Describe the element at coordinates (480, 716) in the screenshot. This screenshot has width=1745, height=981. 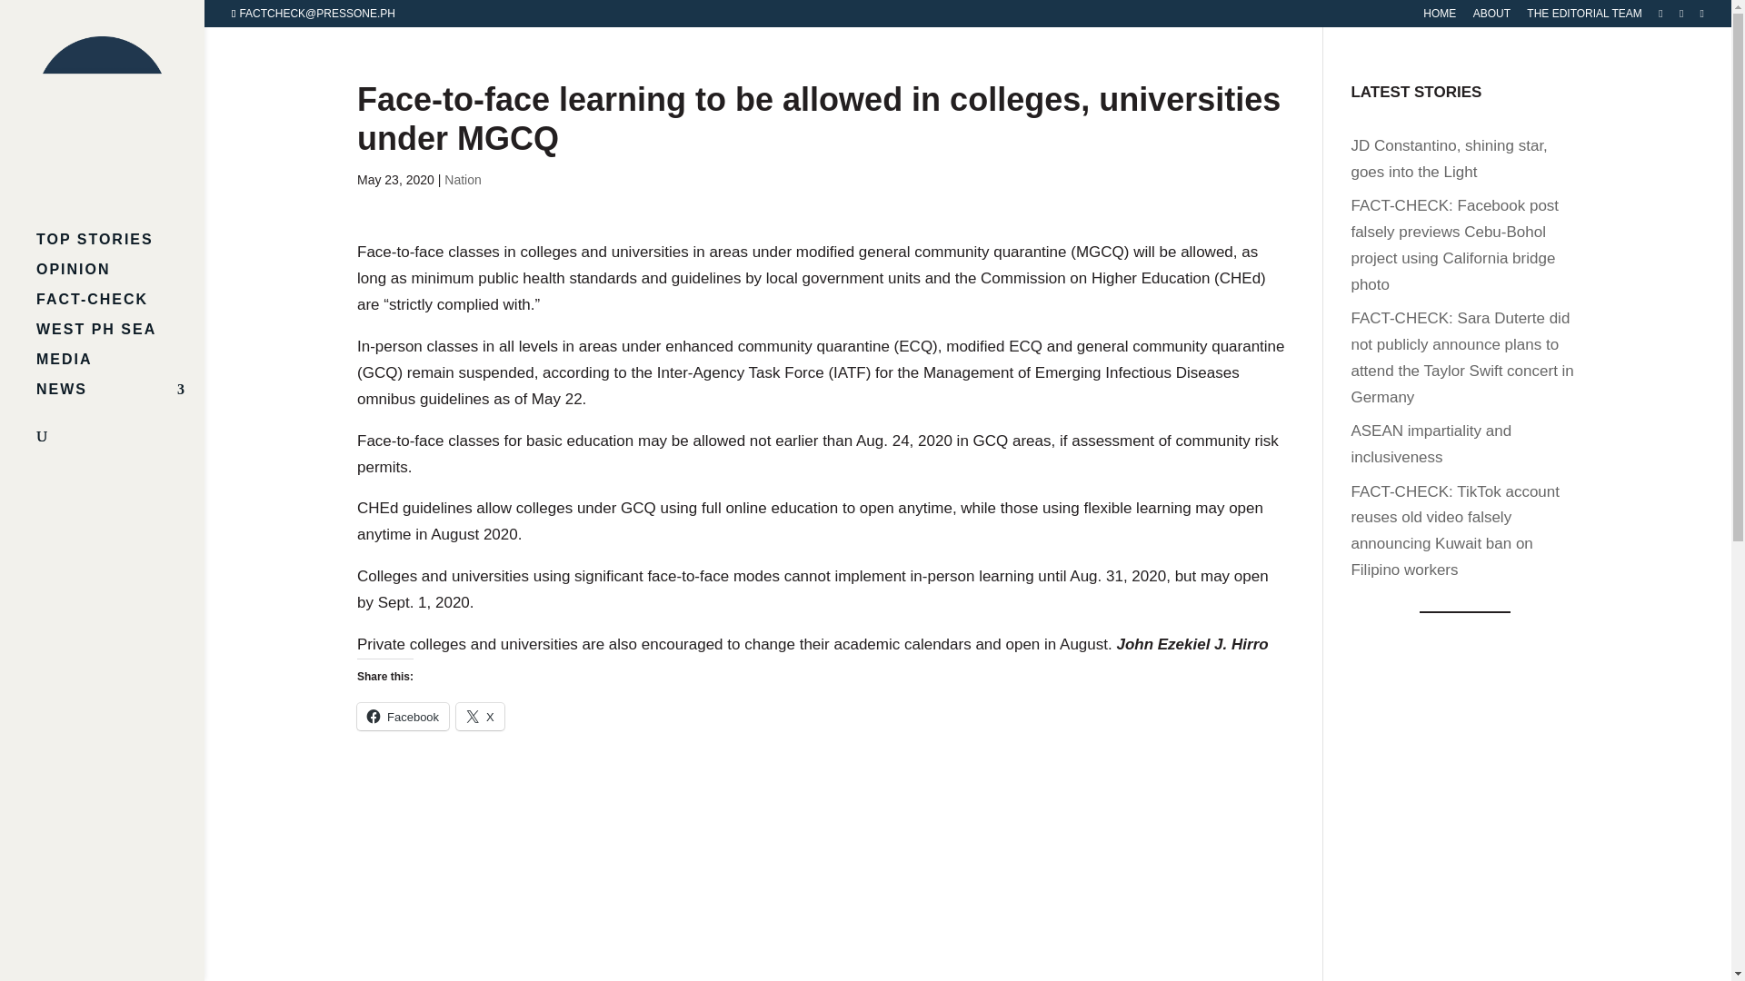
I see `Click to share on X` at that location.